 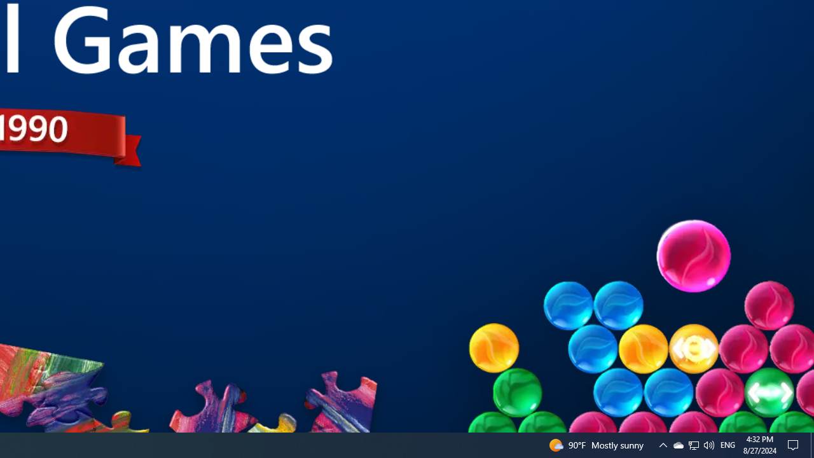 I want to click on User Promoted Notification Area, so click(x=728, y=445).